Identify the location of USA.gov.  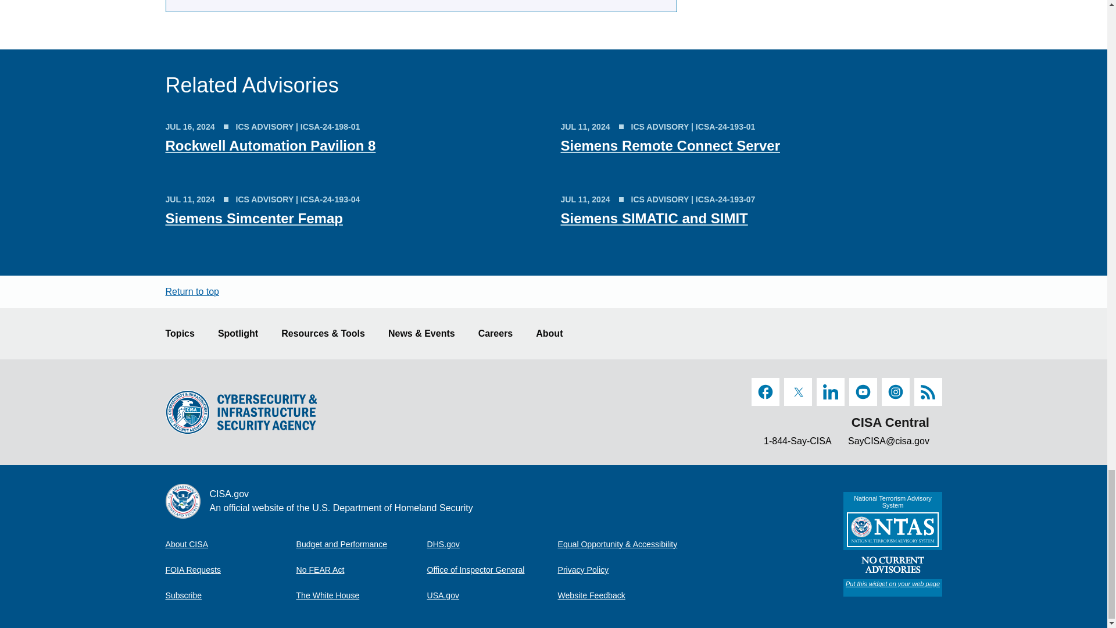
(492, 595).